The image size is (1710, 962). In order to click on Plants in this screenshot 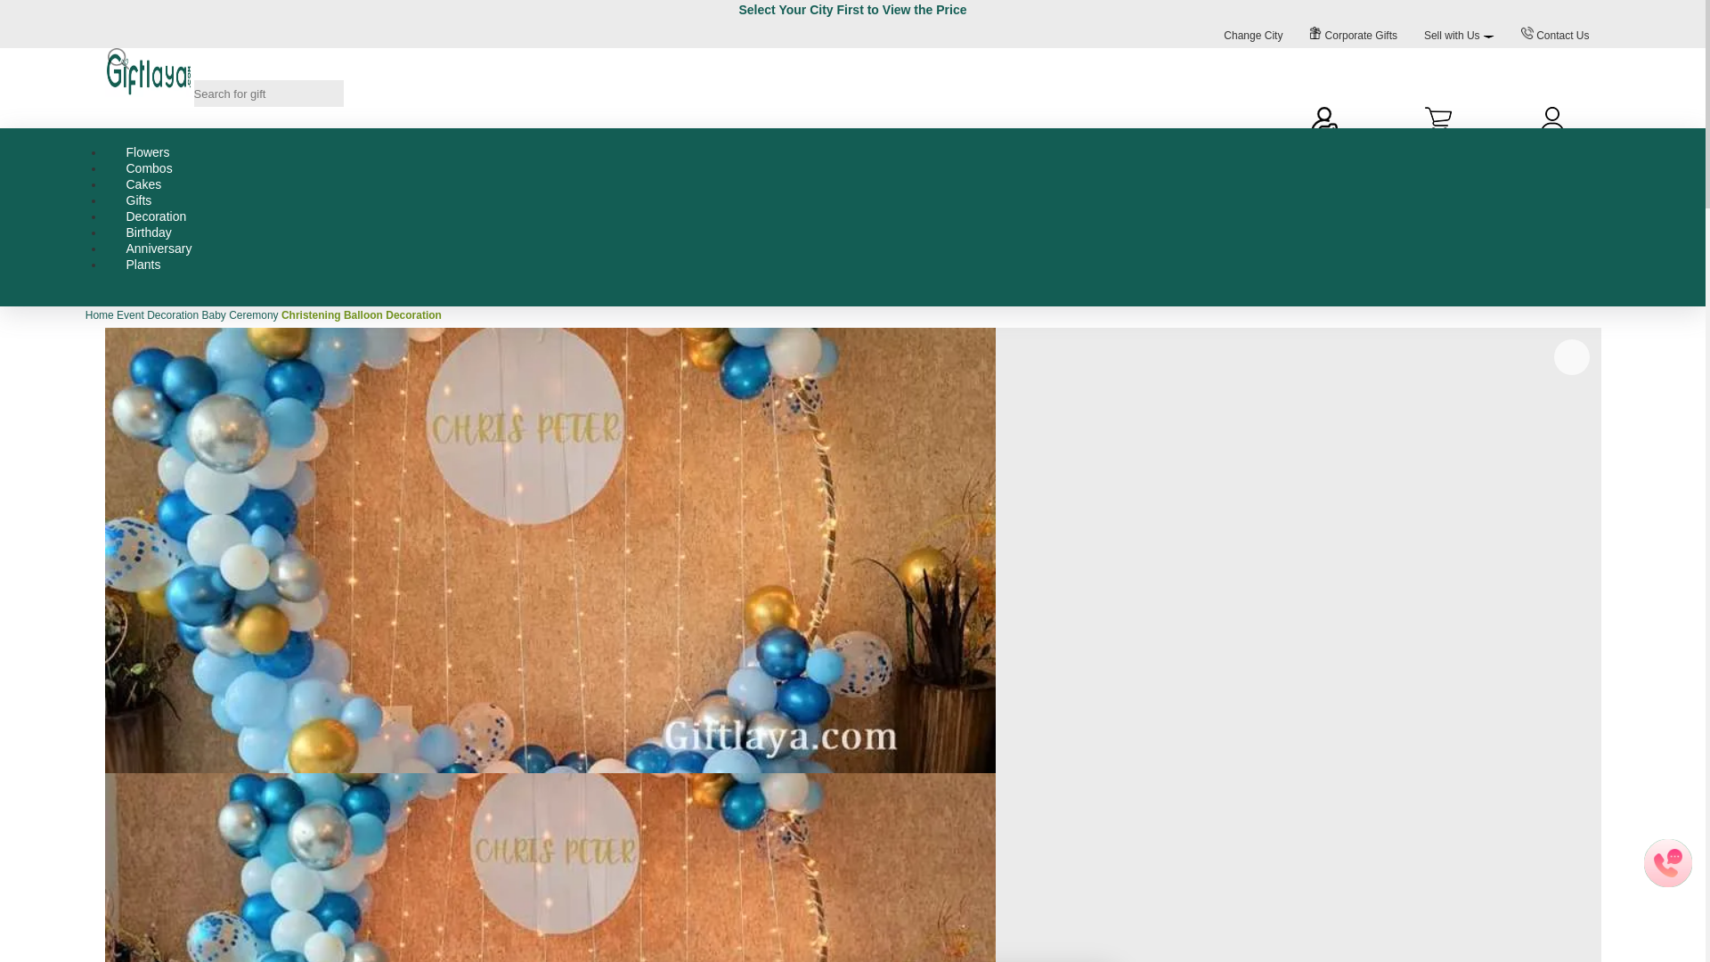, I will do `click(143, 264)`.